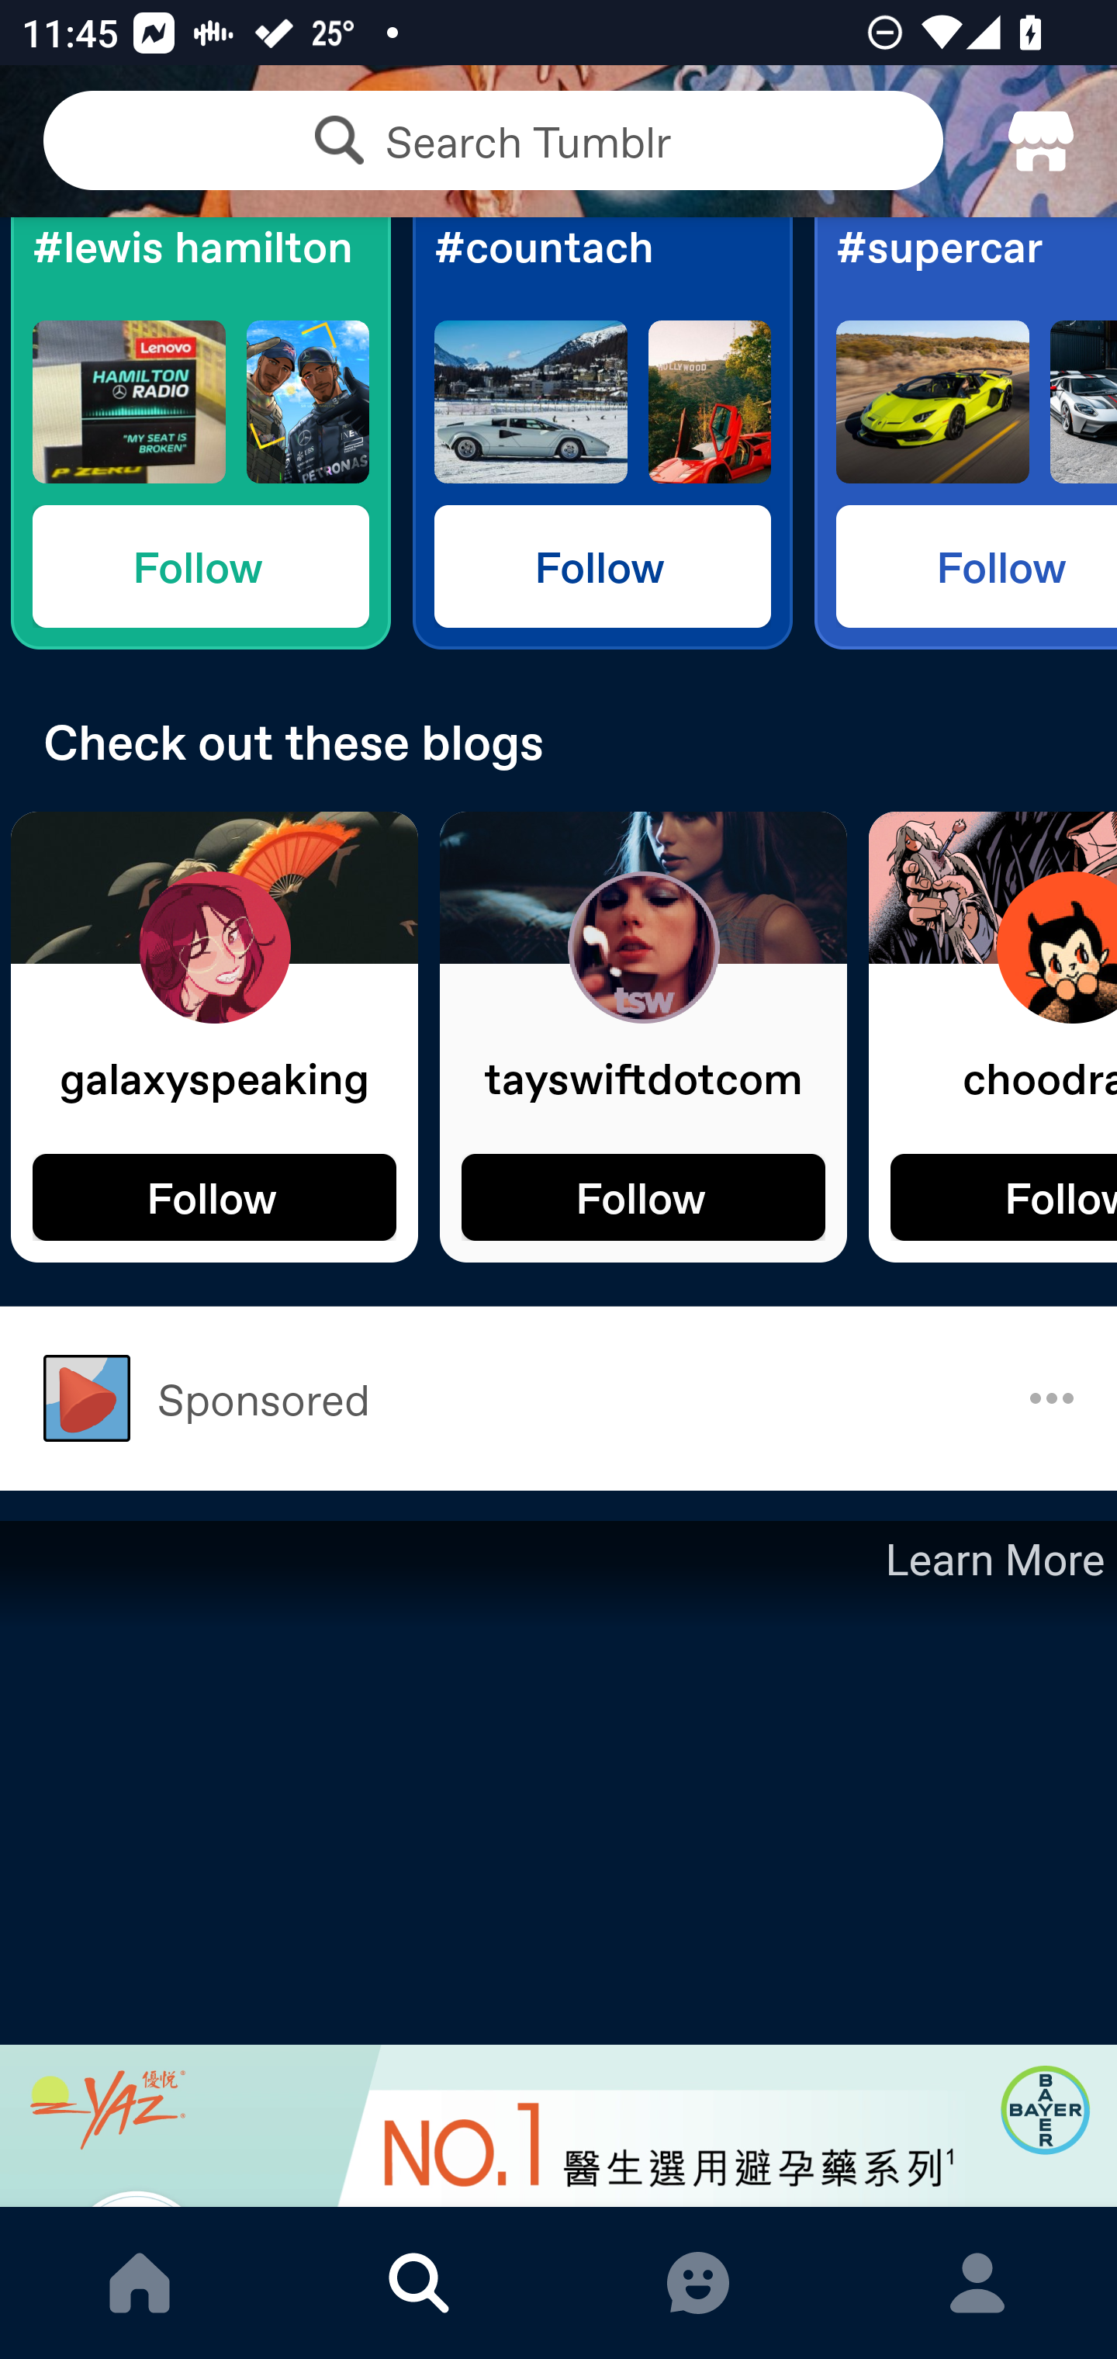 Image resolution: width=1117 pixels, height=2359 pixels. Describe the element at coordinates (1004, 1197) in the screenshot. I see `Follow` at that location.